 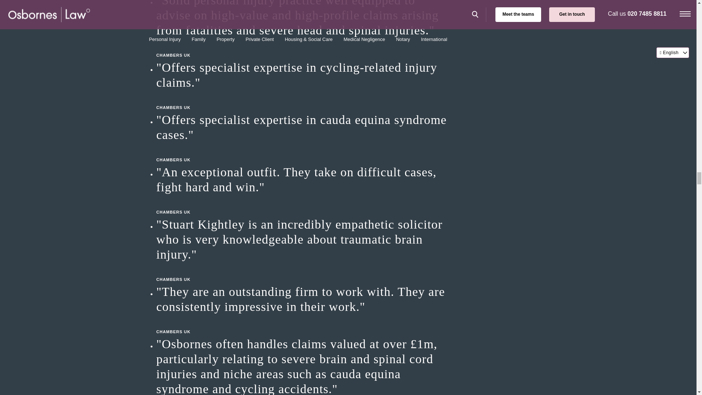 What do you see at coordinates (303, 324) in the screenshot?
I see `CHAMBERS UK` at bounding box center [303, 324].